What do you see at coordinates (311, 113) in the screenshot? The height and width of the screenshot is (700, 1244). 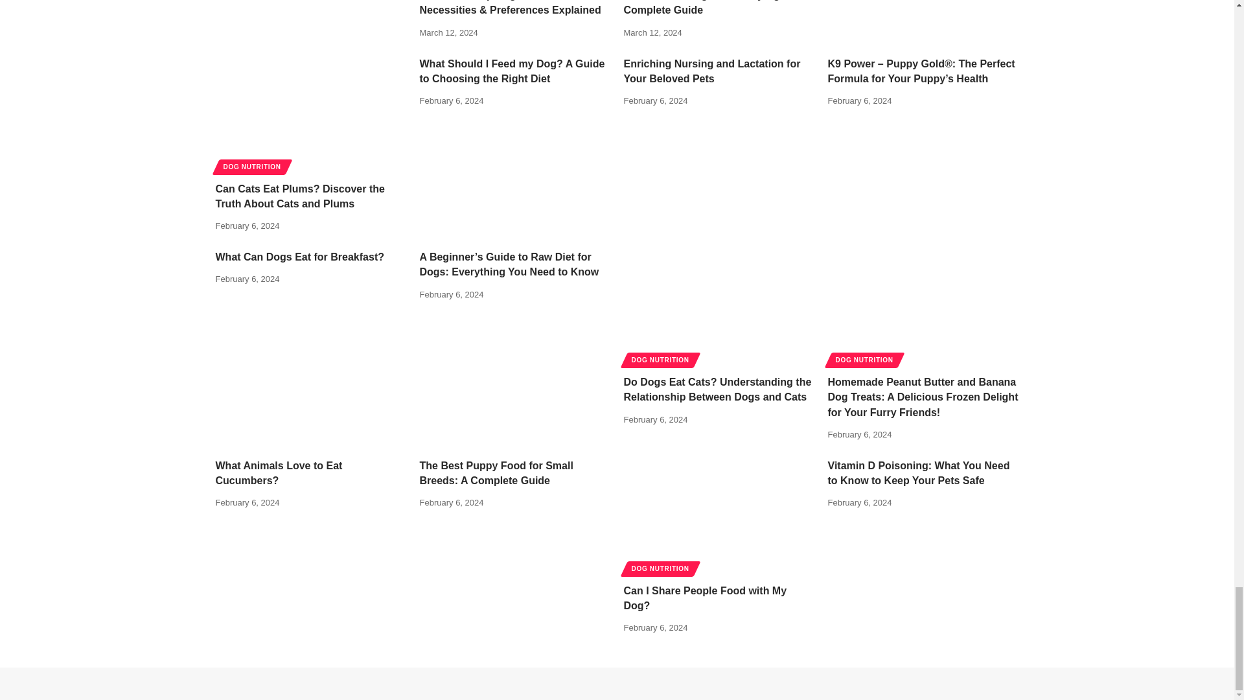 I see `Can Cats Eat Plums? Discover the Truth About Cats and Plums` at bounding box center [311, 113].